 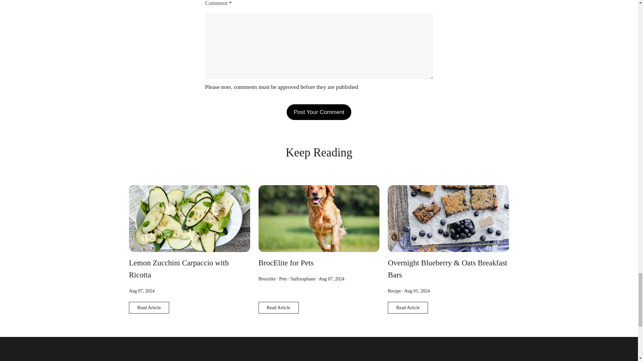 I want to click on Post Your Comment, so click(x=319, y=112).